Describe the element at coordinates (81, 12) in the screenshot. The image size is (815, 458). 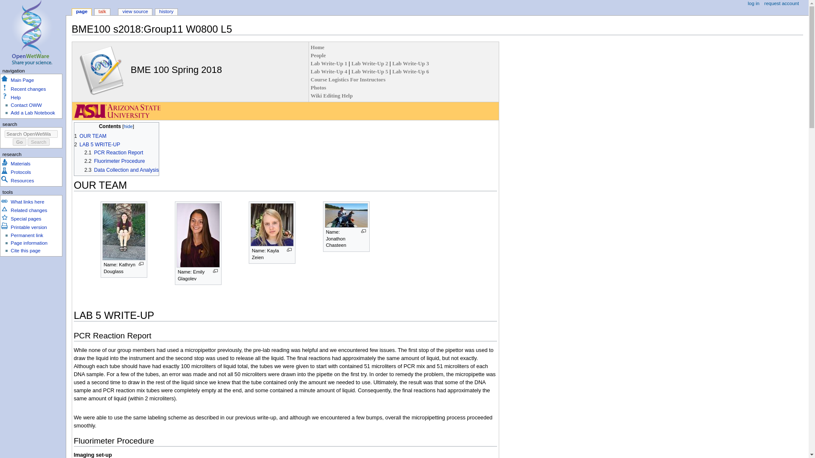
I see `page` at that location.